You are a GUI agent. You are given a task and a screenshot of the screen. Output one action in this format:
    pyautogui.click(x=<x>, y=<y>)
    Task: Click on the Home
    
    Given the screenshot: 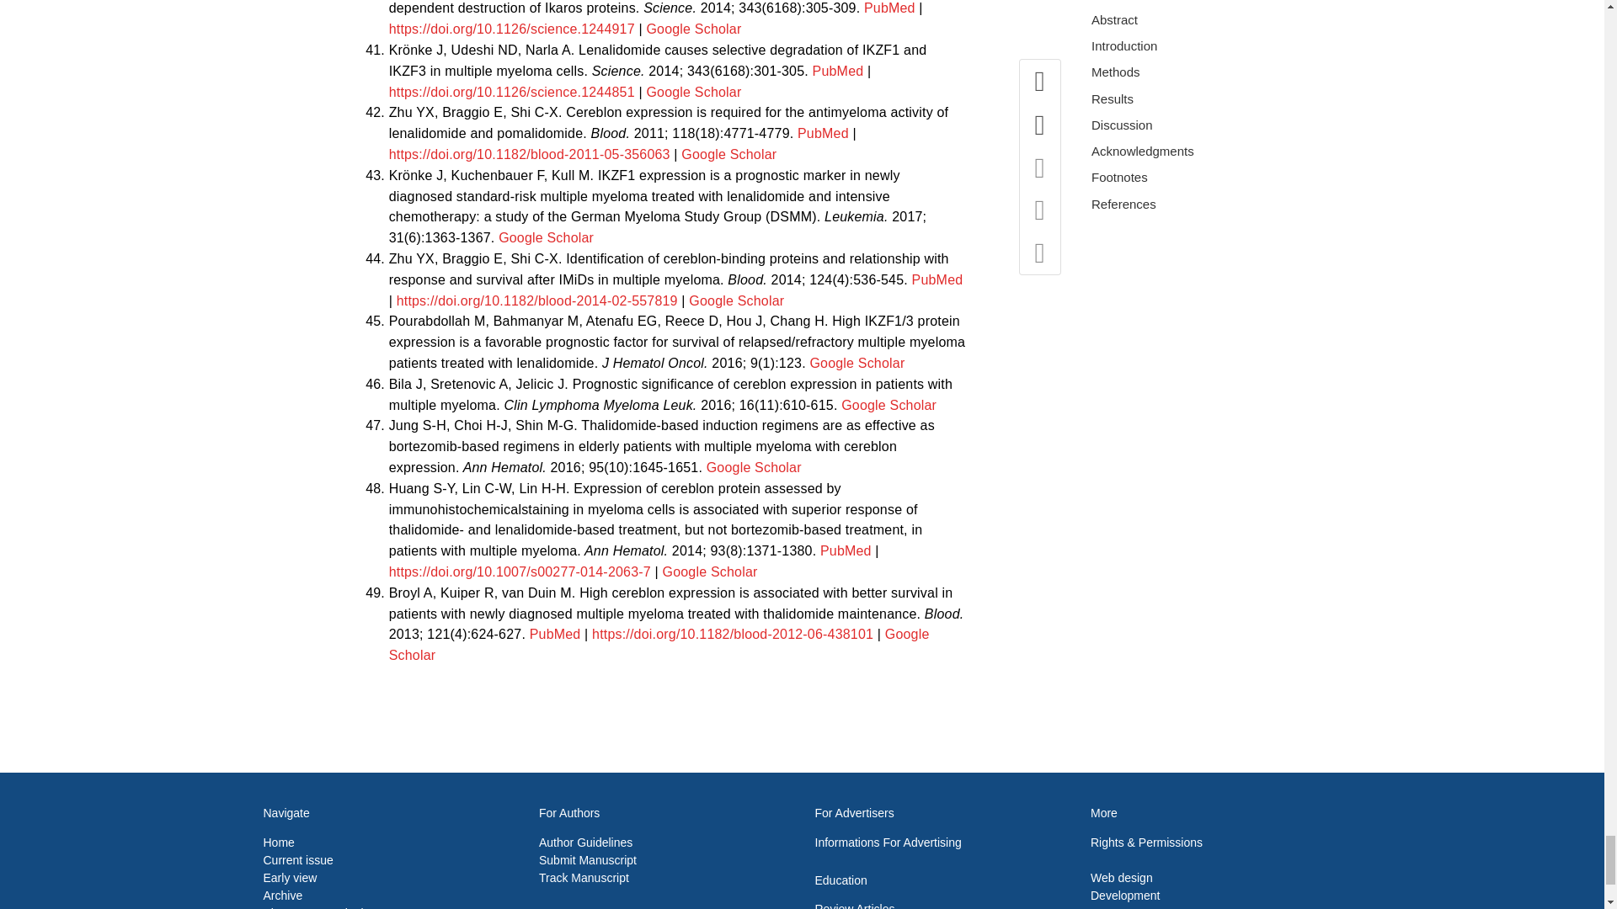 What is the action you would take?
    pyautogui.click(x=278, y=842)
    